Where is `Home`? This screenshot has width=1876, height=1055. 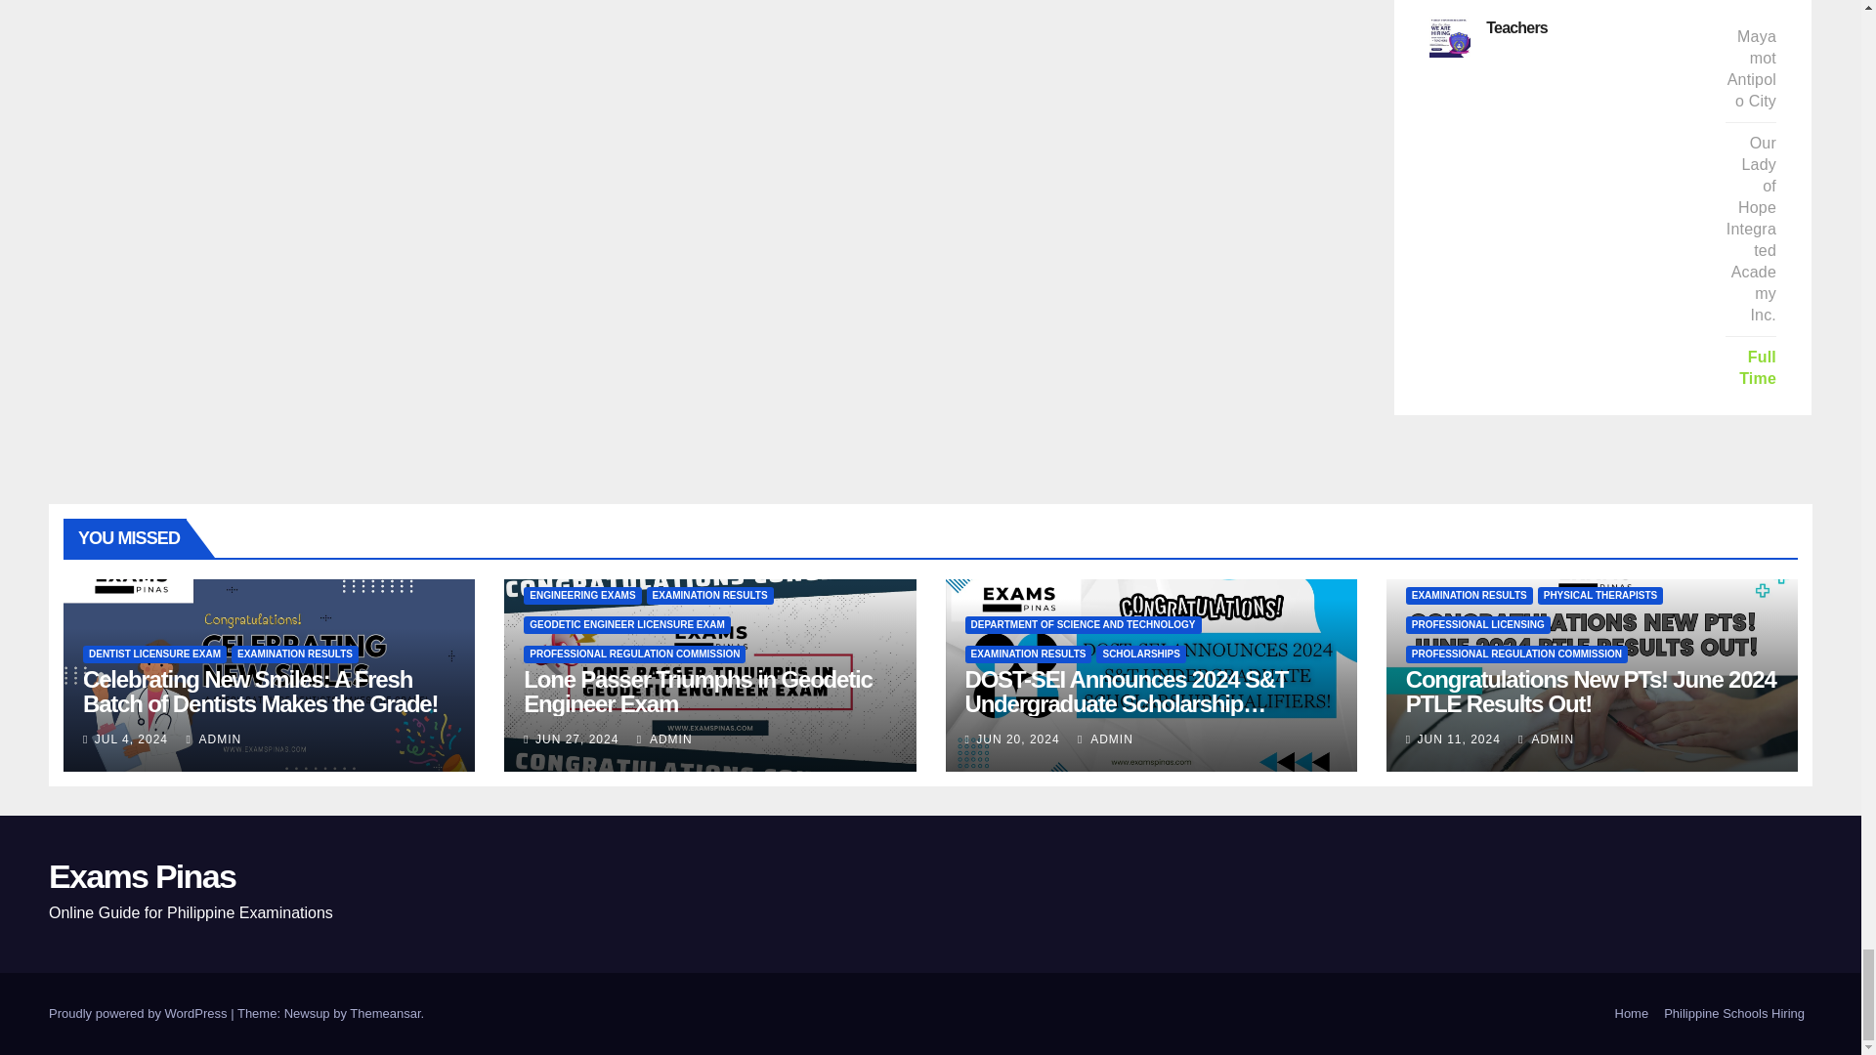 Home is located at coordinates (1631, 1014).